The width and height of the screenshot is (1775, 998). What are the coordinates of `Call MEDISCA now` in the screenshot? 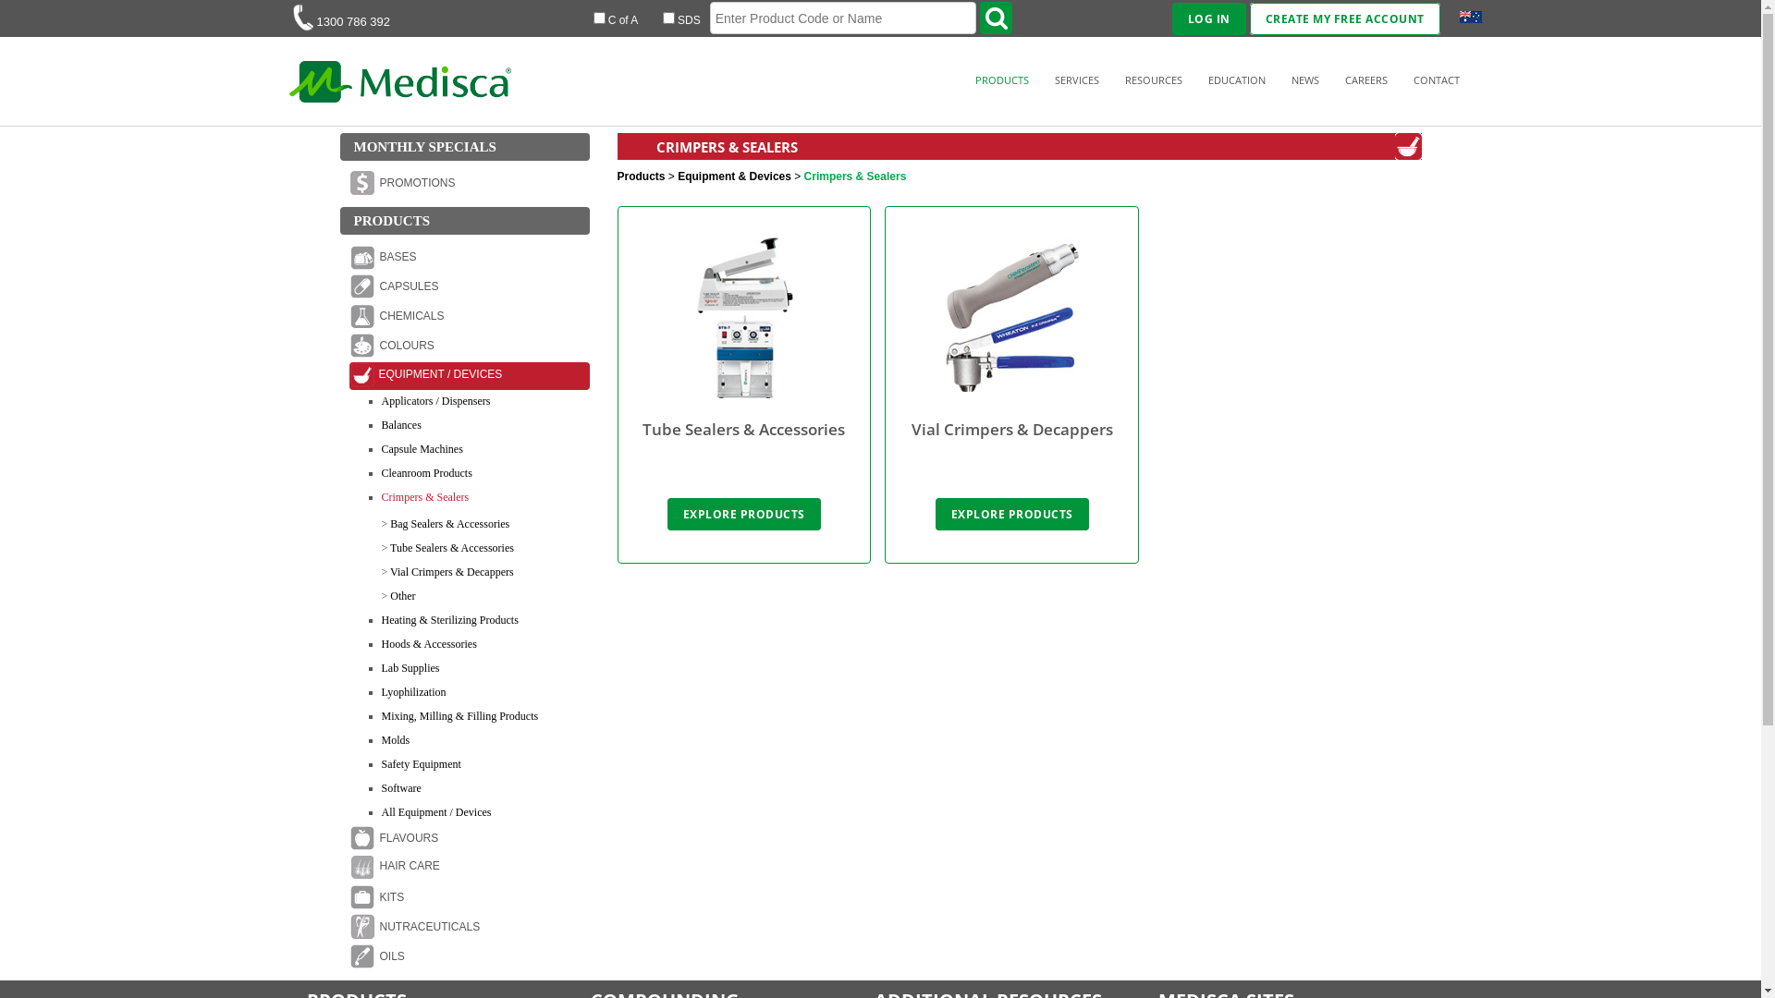 It's located at (302, 18).